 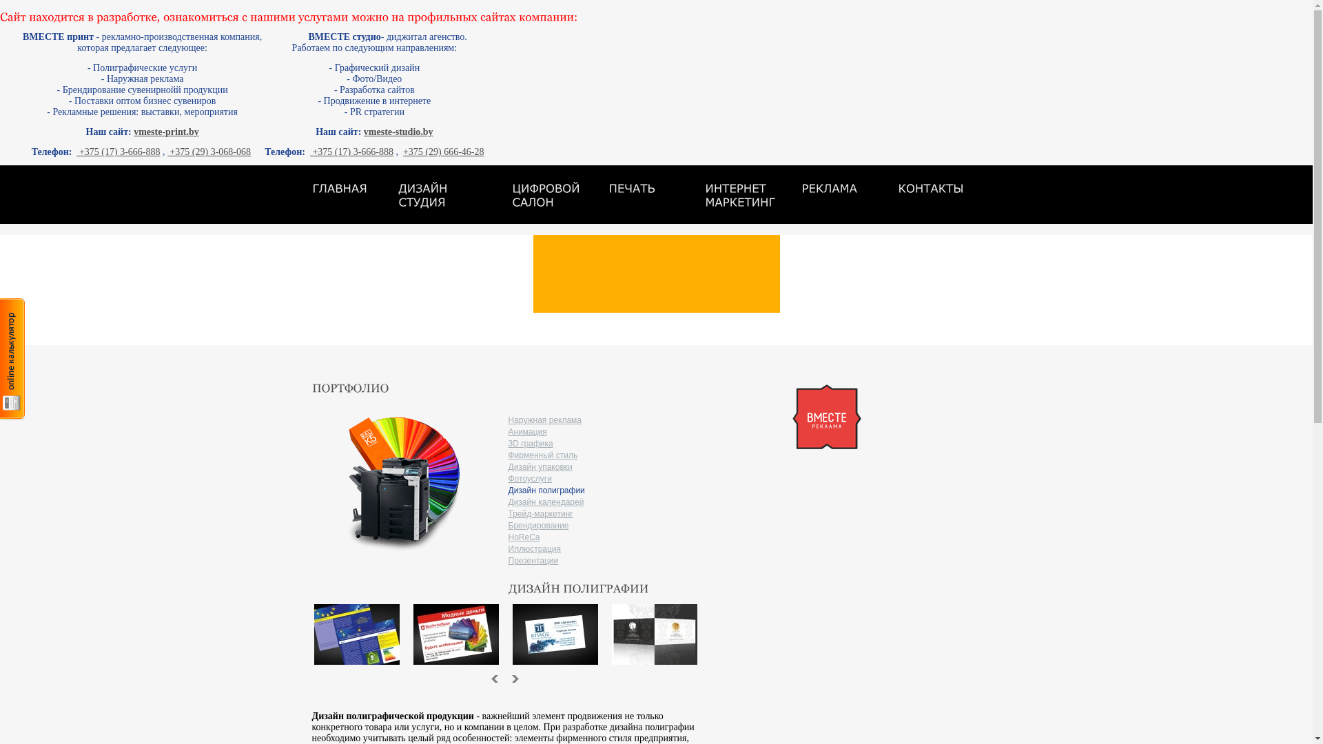 I want to click on  +375 (17) 3-666-888, so click(x=351, y=152).